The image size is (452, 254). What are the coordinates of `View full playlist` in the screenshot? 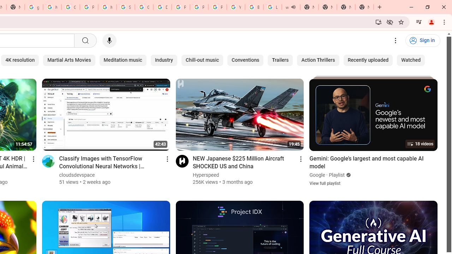 It's located at (325, 183).